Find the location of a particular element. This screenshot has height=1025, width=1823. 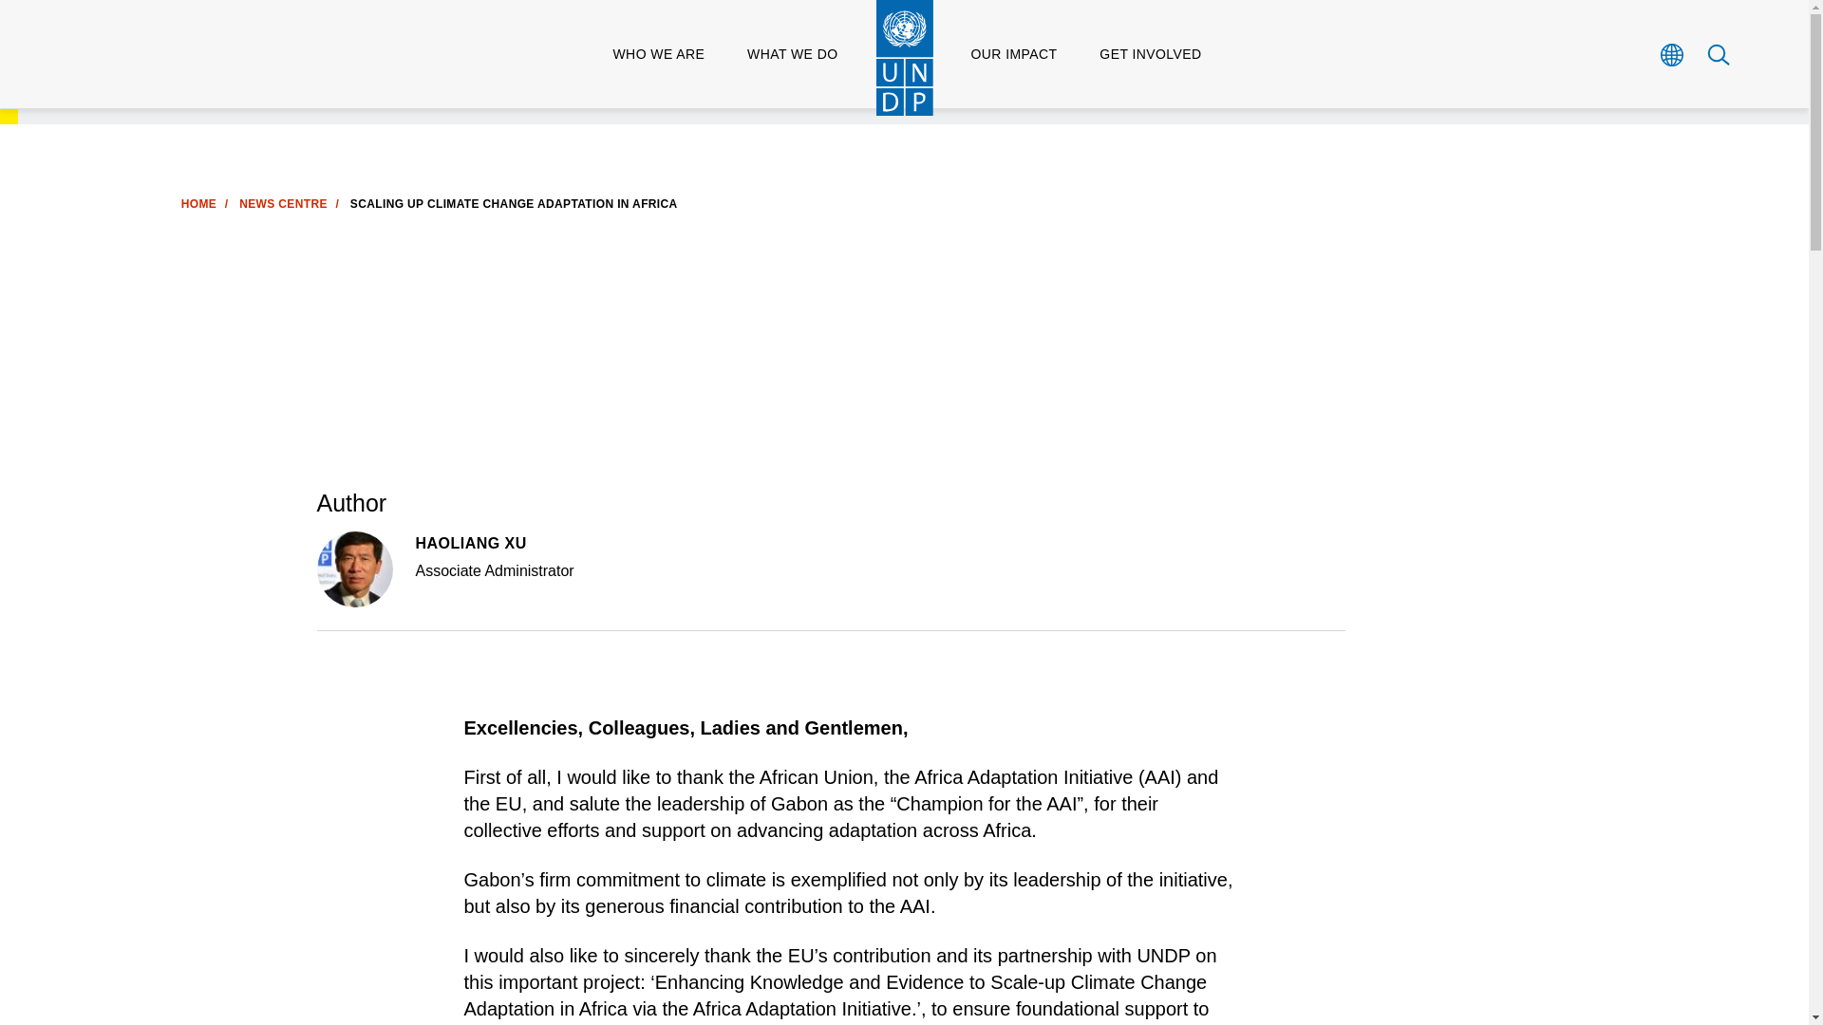

GET INVOLVED is located at coordinates (1150, 54).